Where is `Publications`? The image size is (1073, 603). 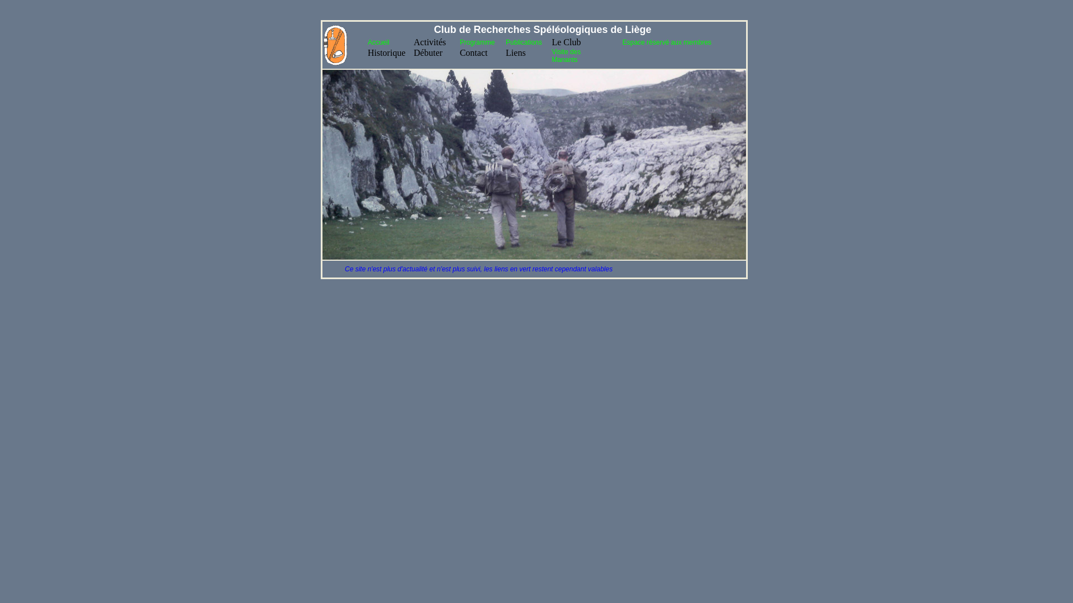 Publications is located at coordinates (524, 42).